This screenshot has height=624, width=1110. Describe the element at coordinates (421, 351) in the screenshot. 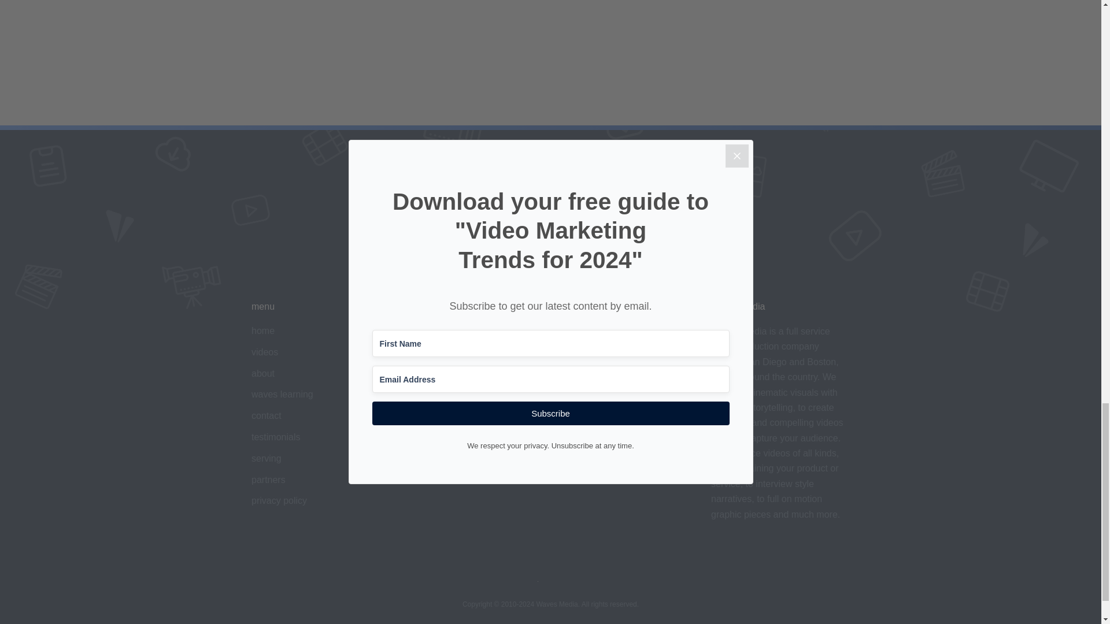

I see `youtube` at that location.